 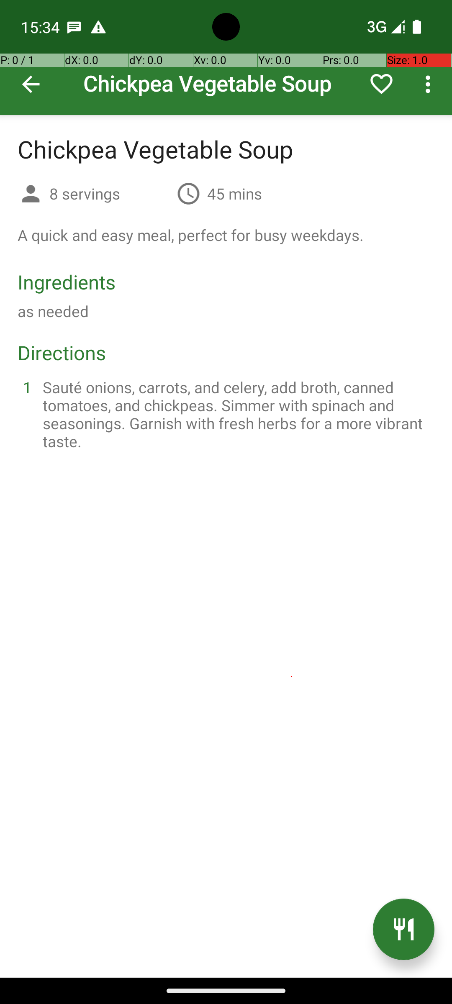 What do you see at coordinates (53, 311) in the screenshot?
I see `as needed` at bounding box center [53, 311].